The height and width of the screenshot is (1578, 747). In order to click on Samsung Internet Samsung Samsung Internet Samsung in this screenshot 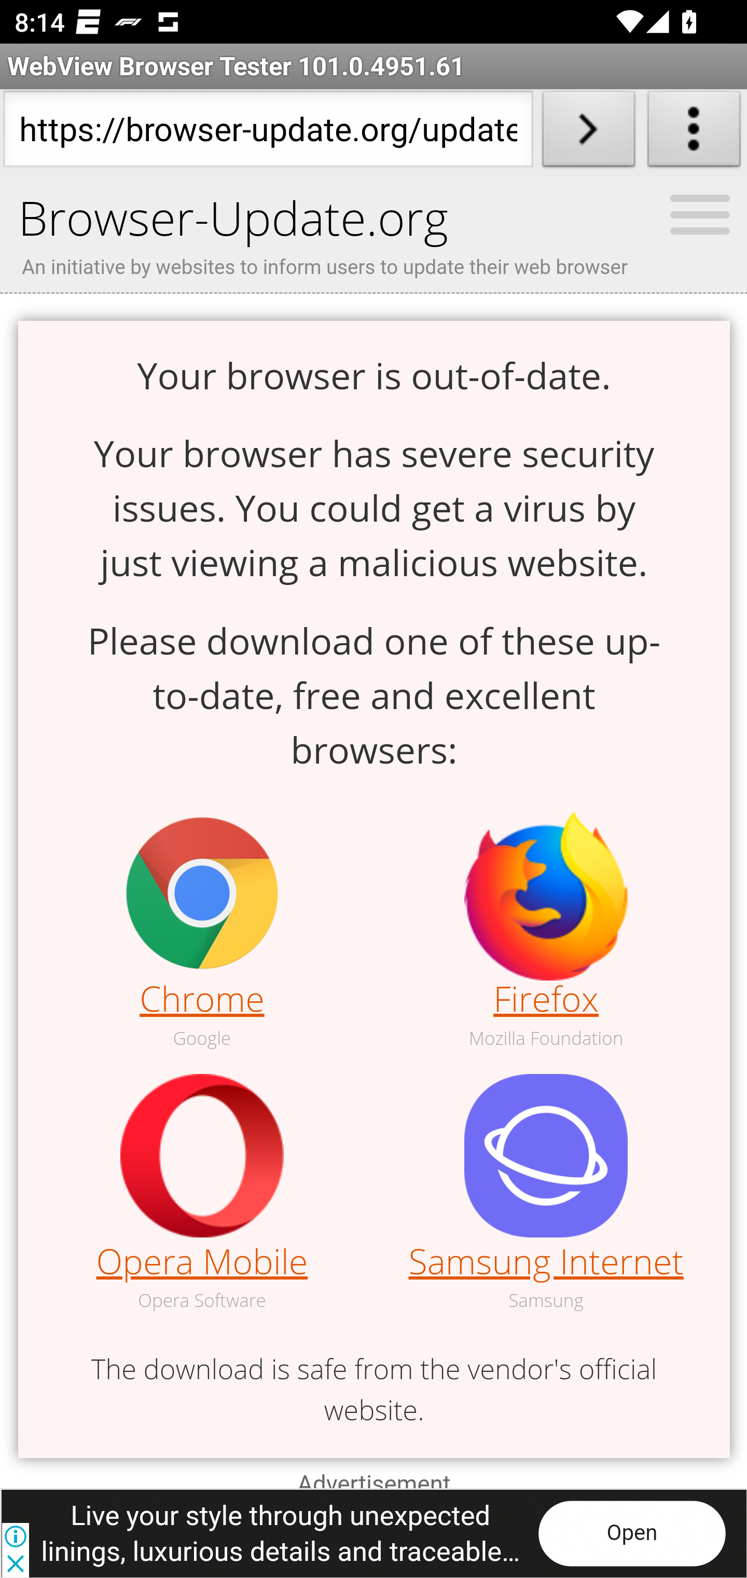, I will do `click(546, 1194)`.